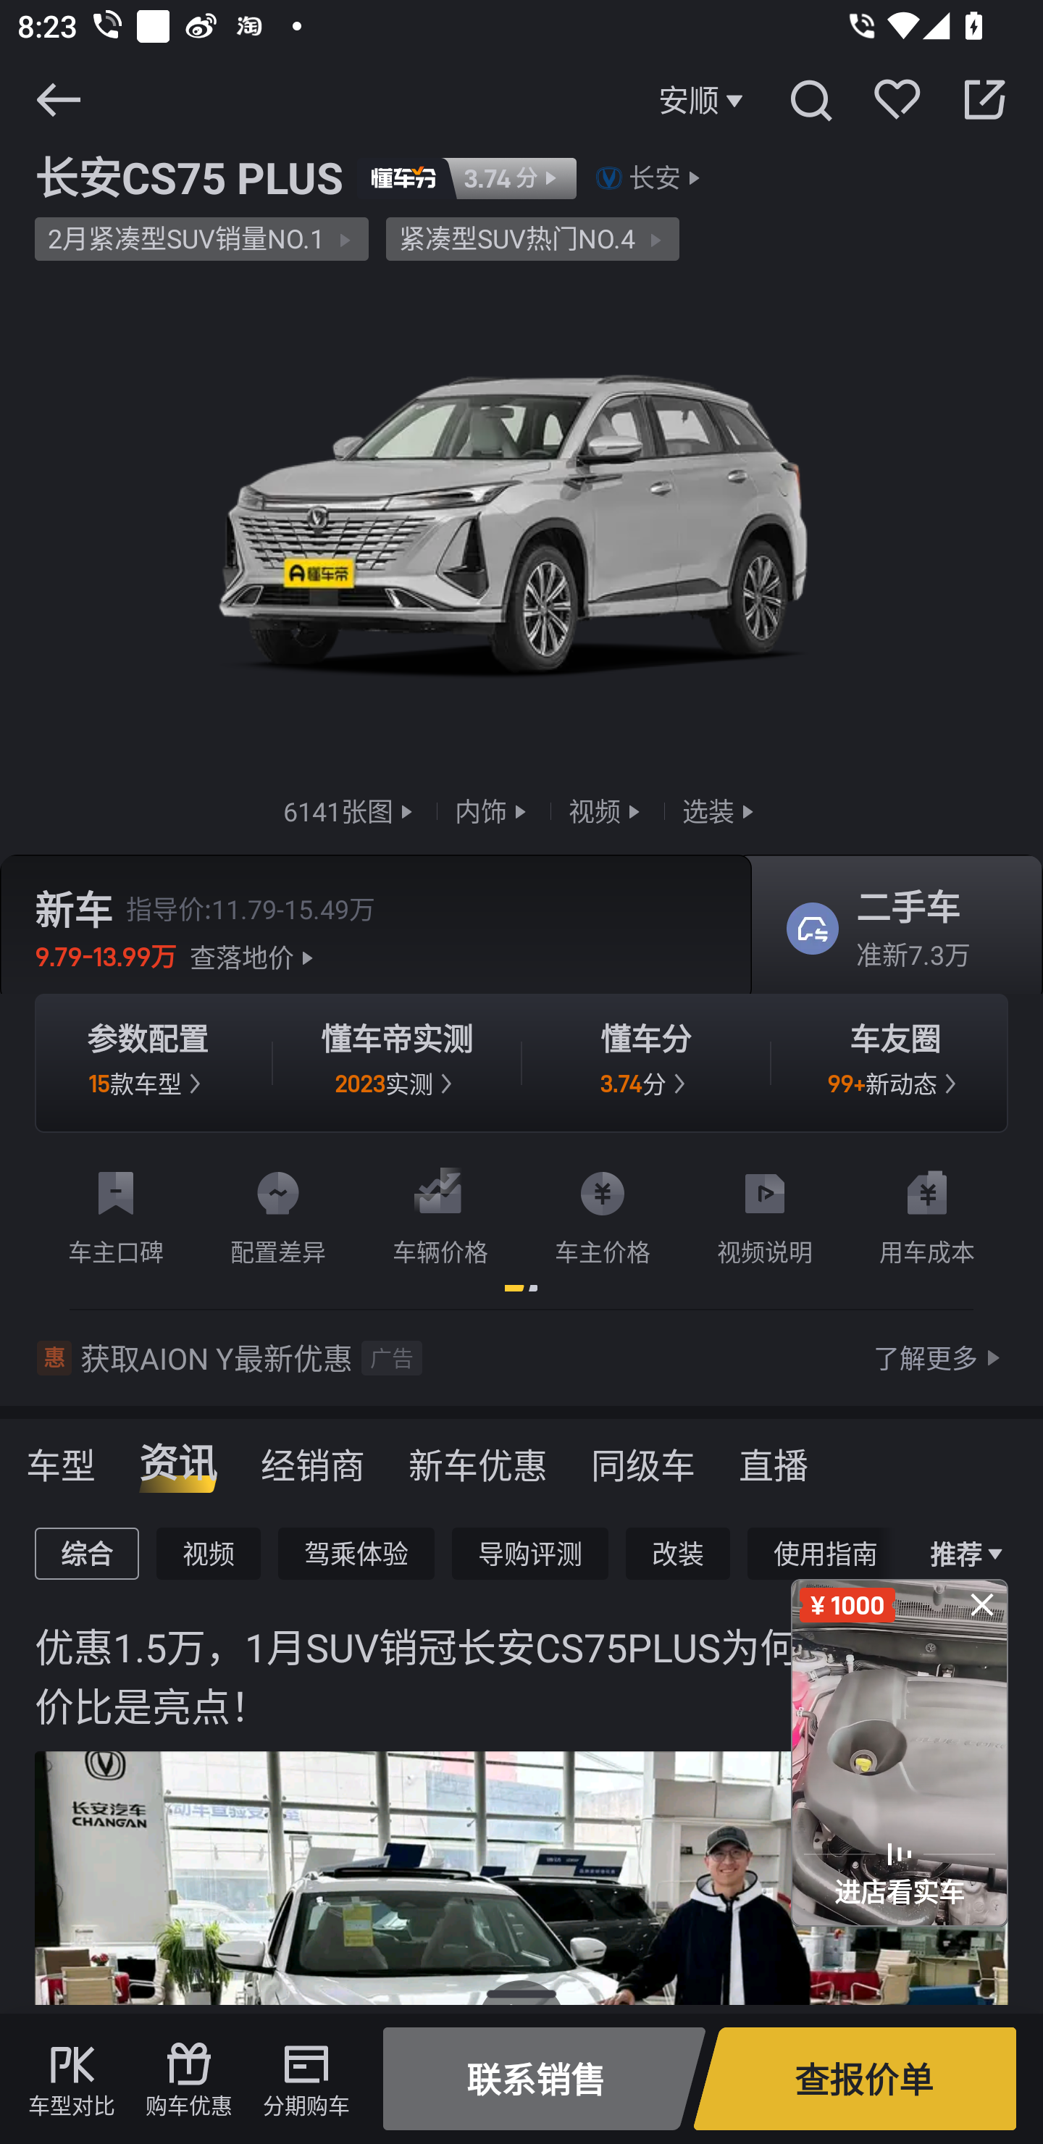  Describe the element at coordinates (607, 810) in the screenshot. I see `视频` at that location.